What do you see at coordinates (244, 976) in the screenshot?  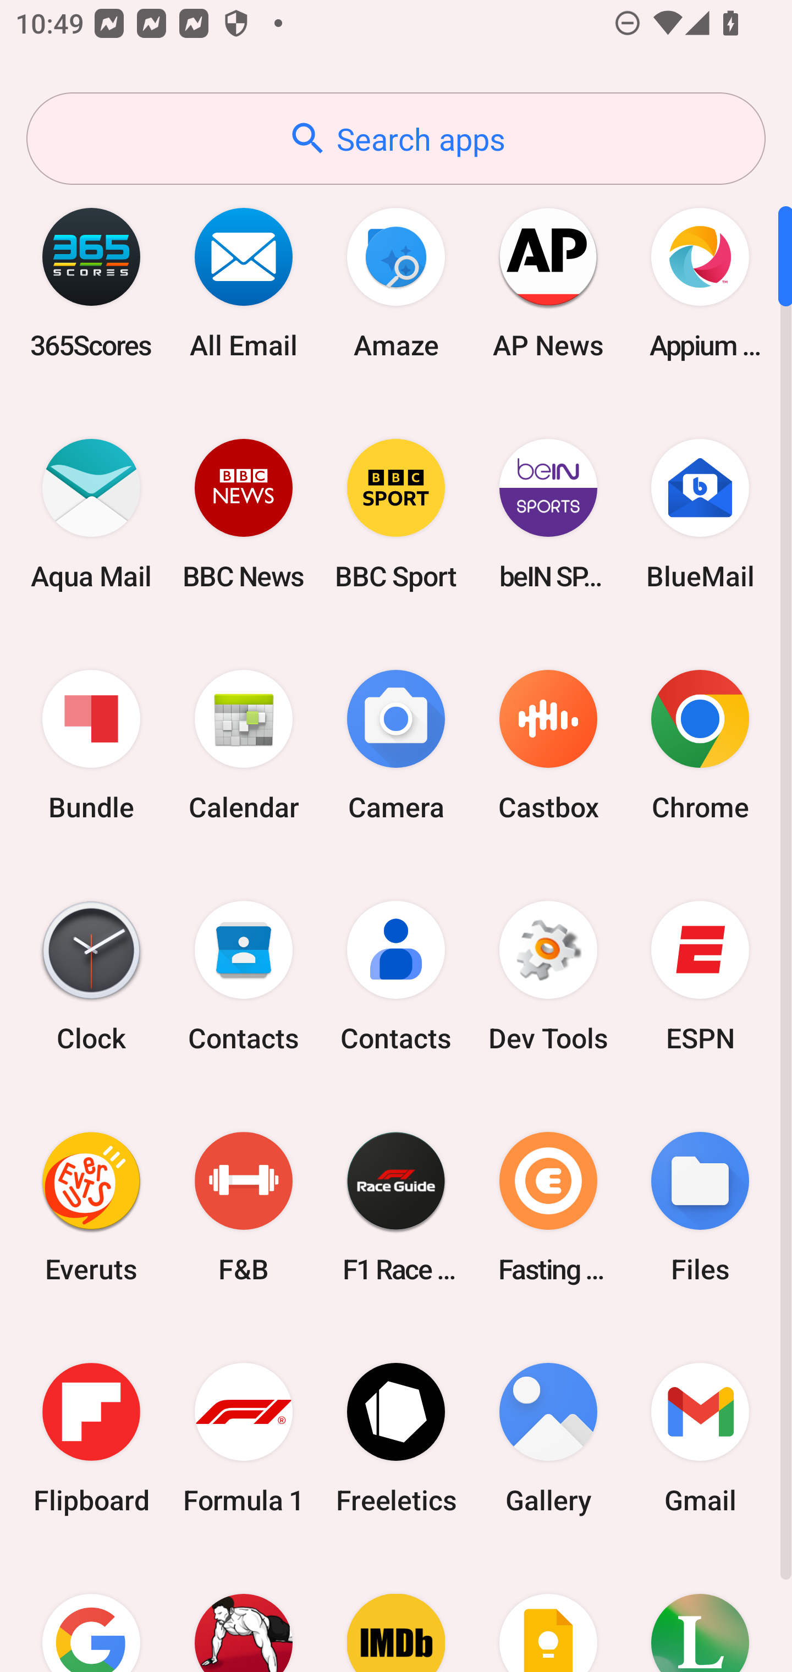 I see `Contacts` at bounding box center [244, 976].